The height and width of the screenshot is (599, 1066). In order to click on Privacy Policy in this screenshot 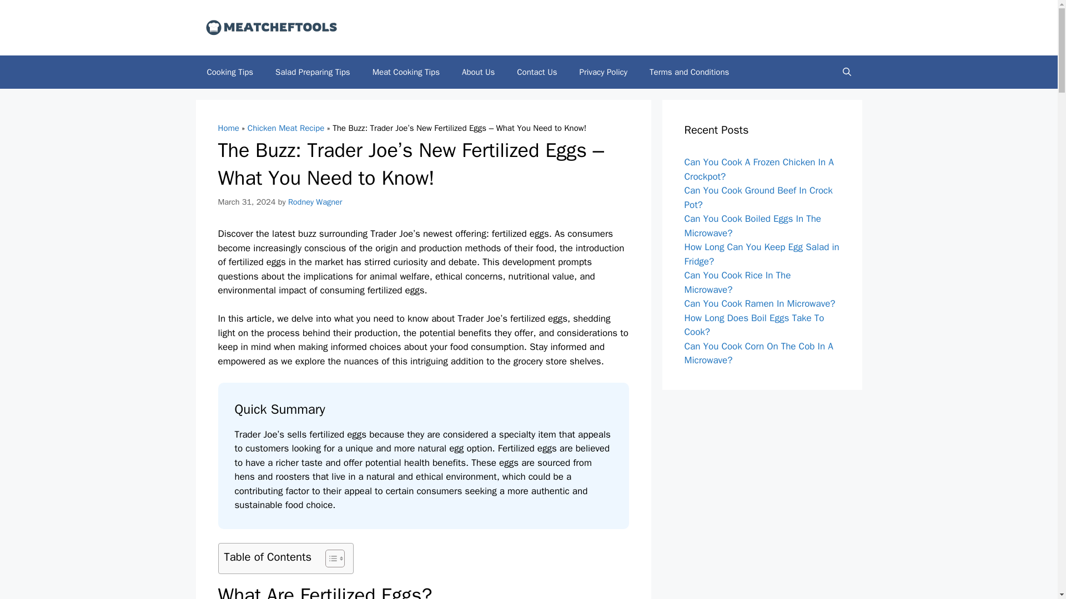, I will do `click(603, 72)`.